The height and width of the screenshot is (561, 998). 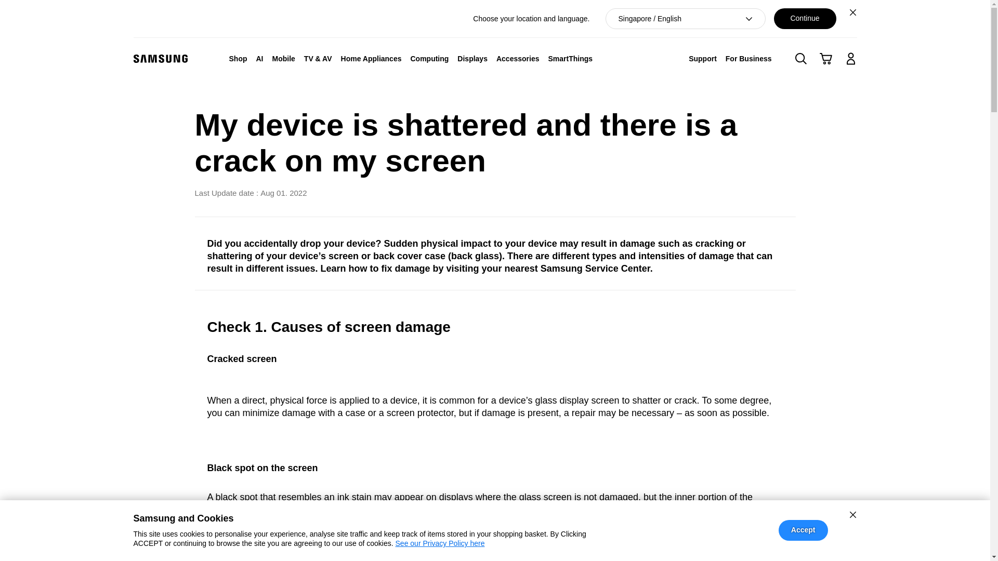 What do you see at coordinates (803, 530) in the screenshot?
I see `Accept` at bounding box center [803, 530].